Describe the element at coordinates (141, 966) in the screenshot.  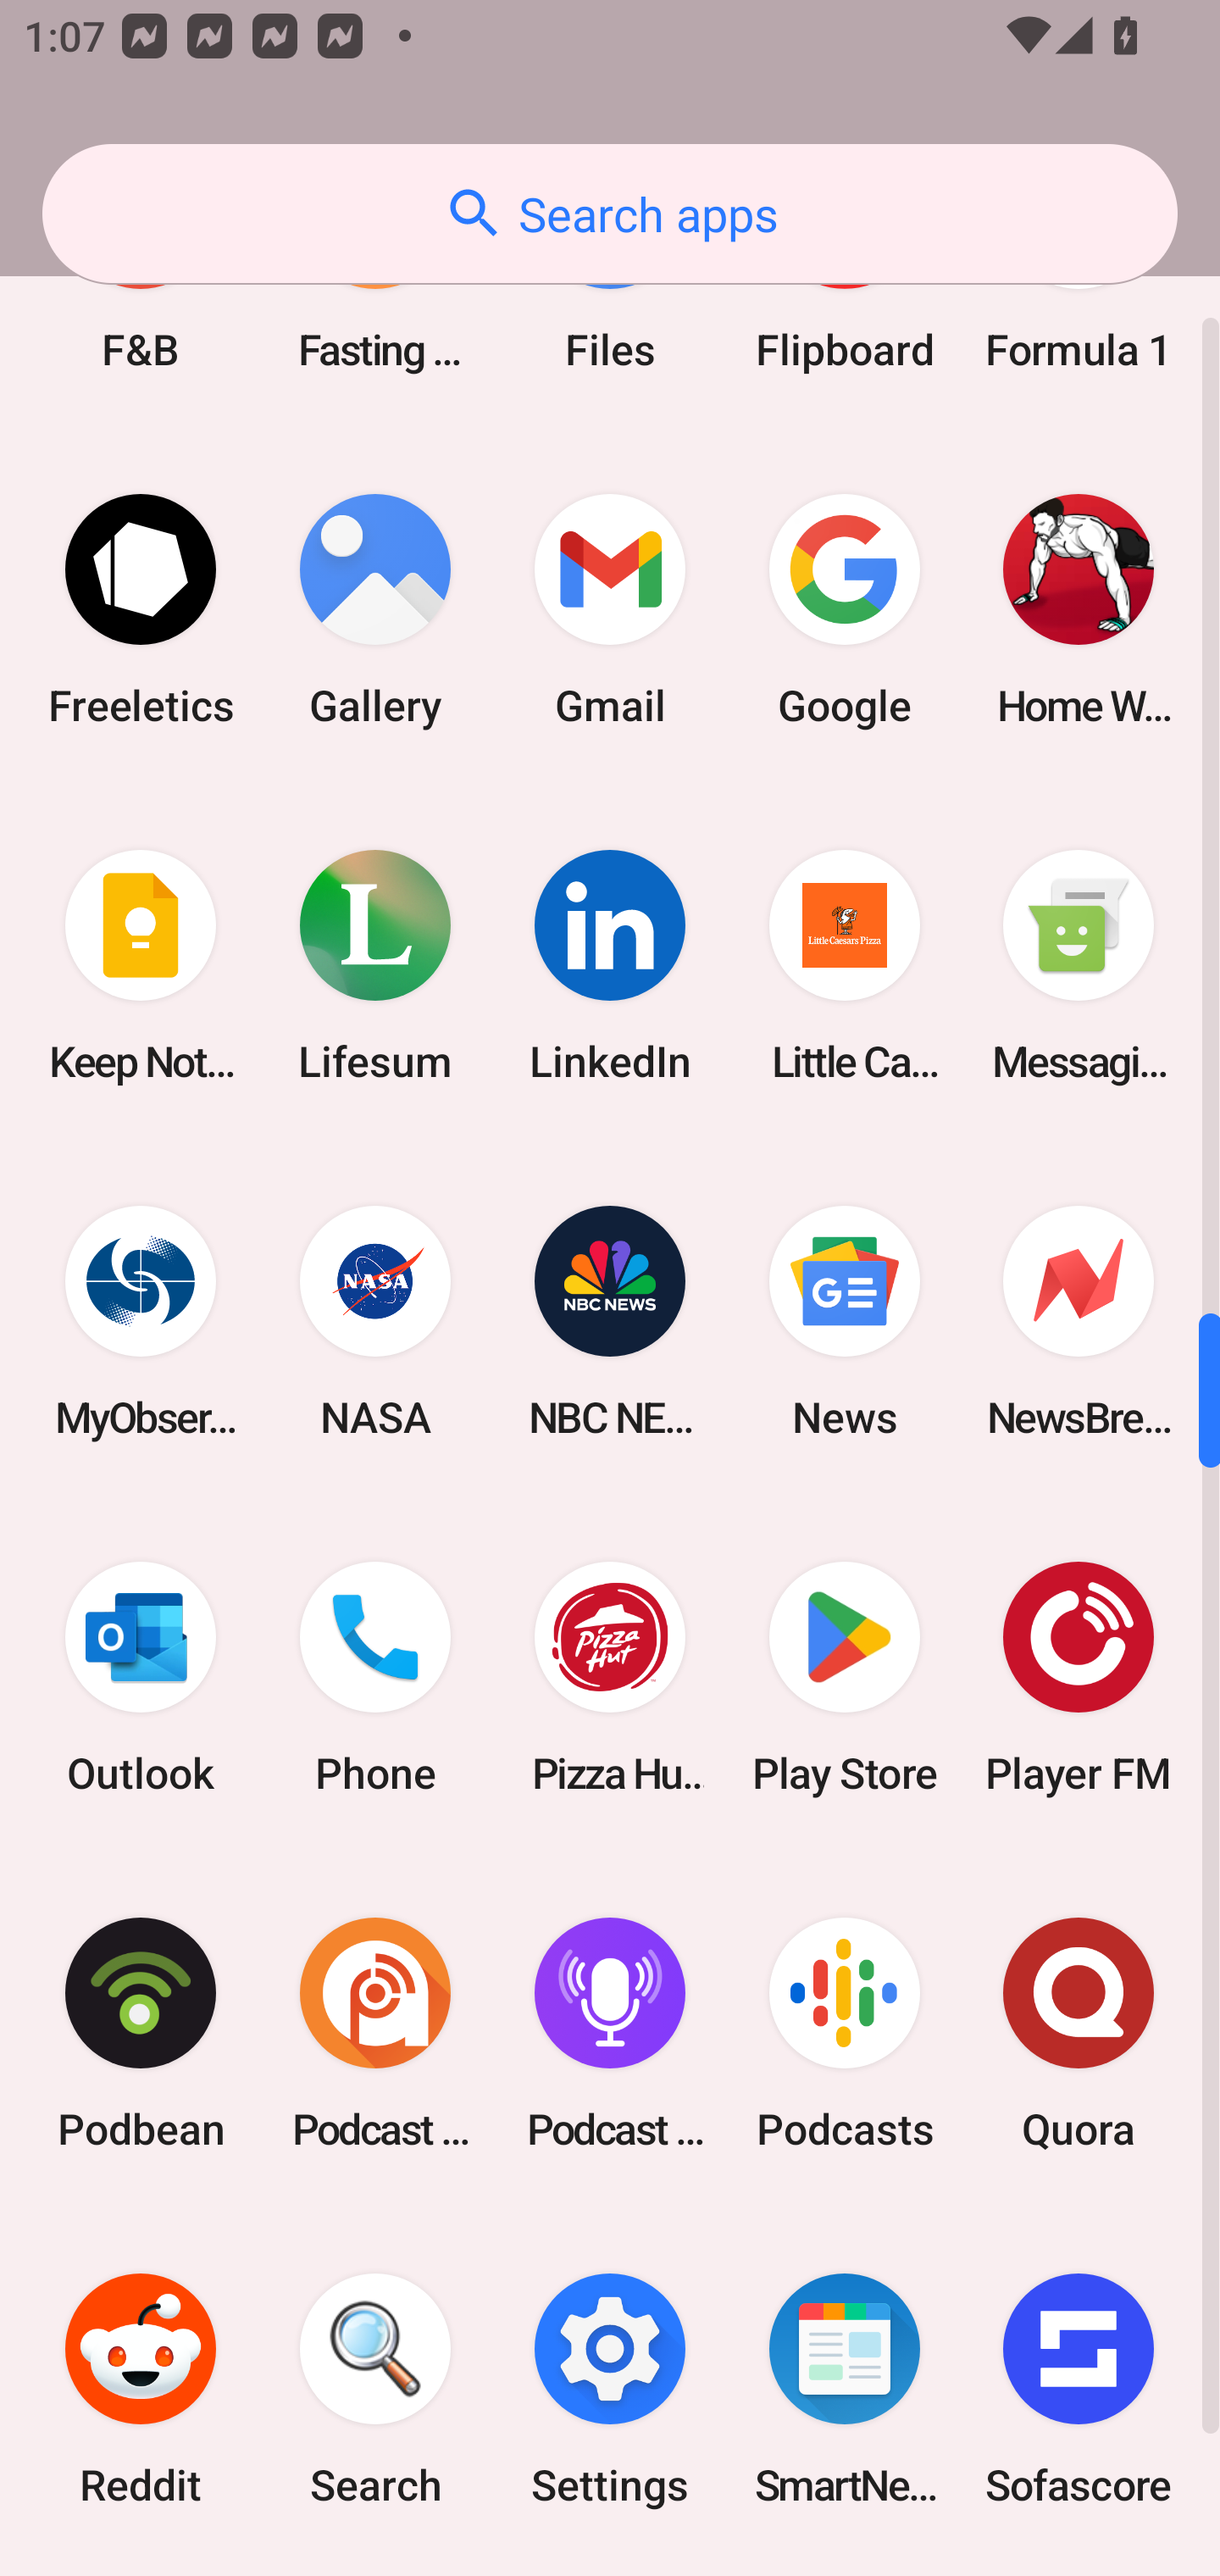
I see `Keep Notes` at that location.